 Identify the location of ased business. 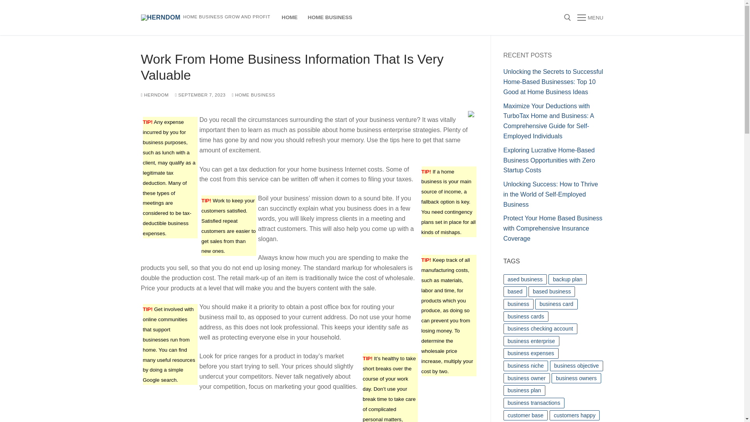
(525, 280).